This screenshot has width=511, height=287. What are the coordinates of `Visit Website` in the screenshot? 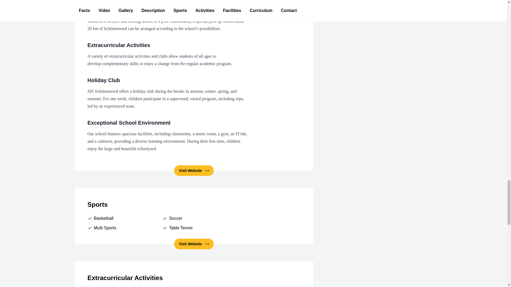 It's located at (194, 171).